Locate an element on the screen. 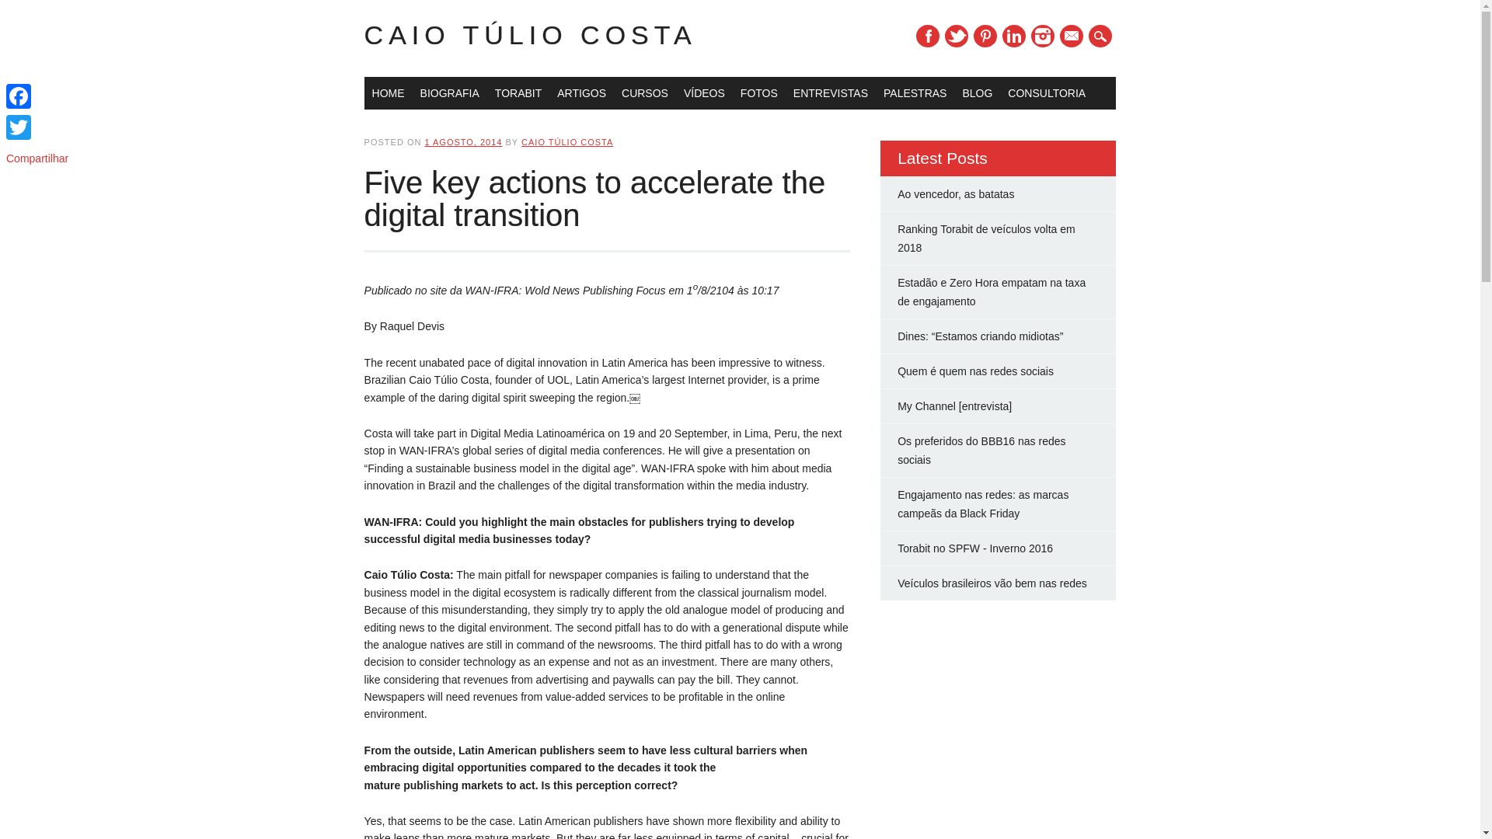  ENTREVISTAS is located at coordinates (831, 93).